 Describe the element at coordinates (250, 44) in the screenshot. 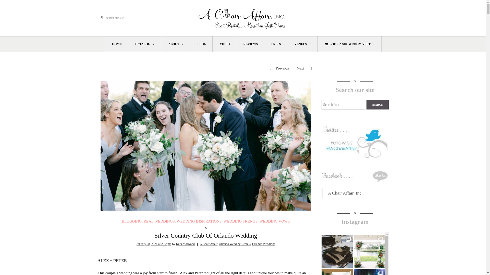

I see `REVIEWS` at that location.